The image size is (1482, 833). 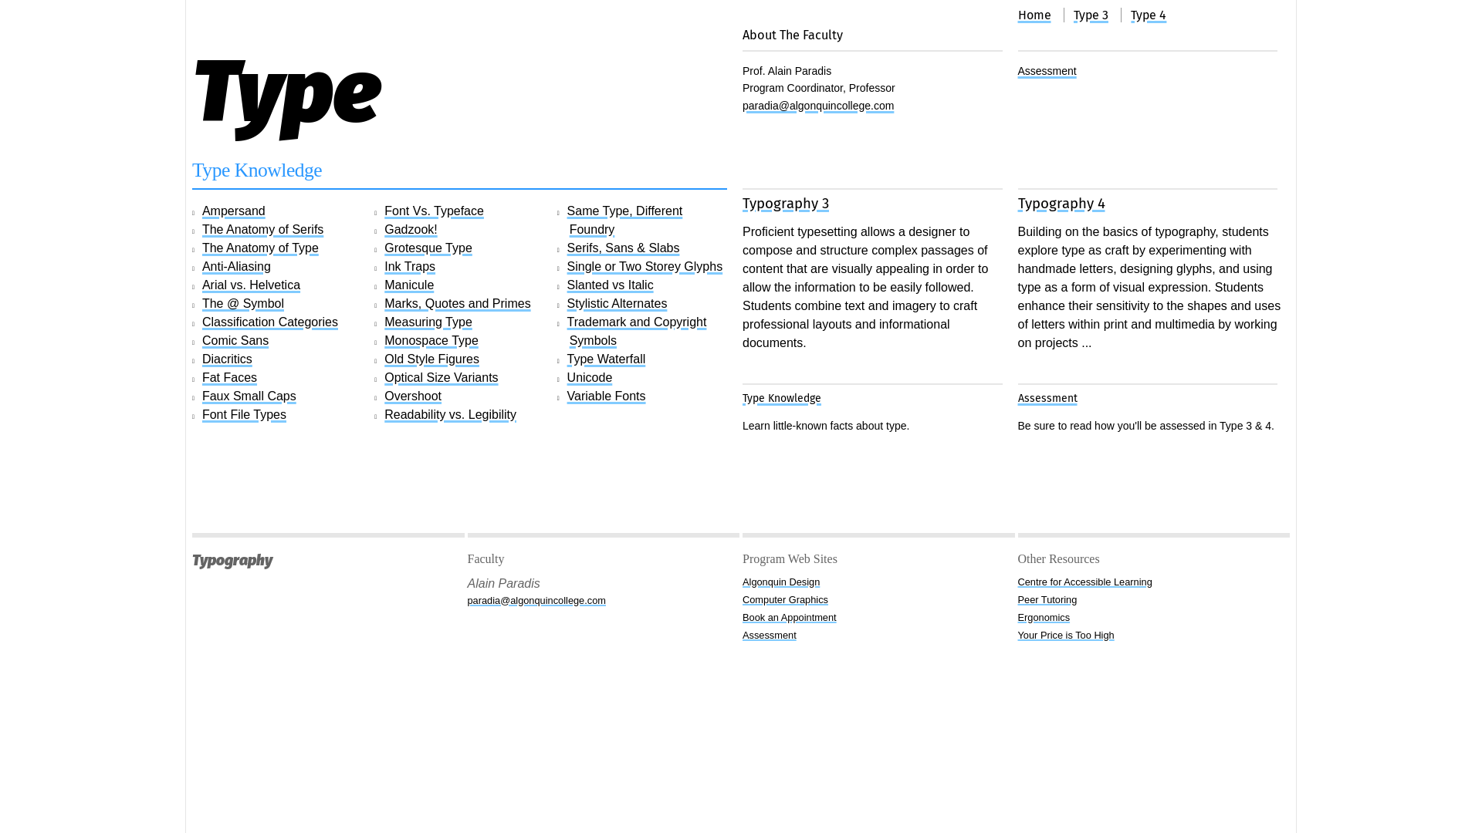 I want to click on Anti-Aliasing, so click(x=236, y=267).